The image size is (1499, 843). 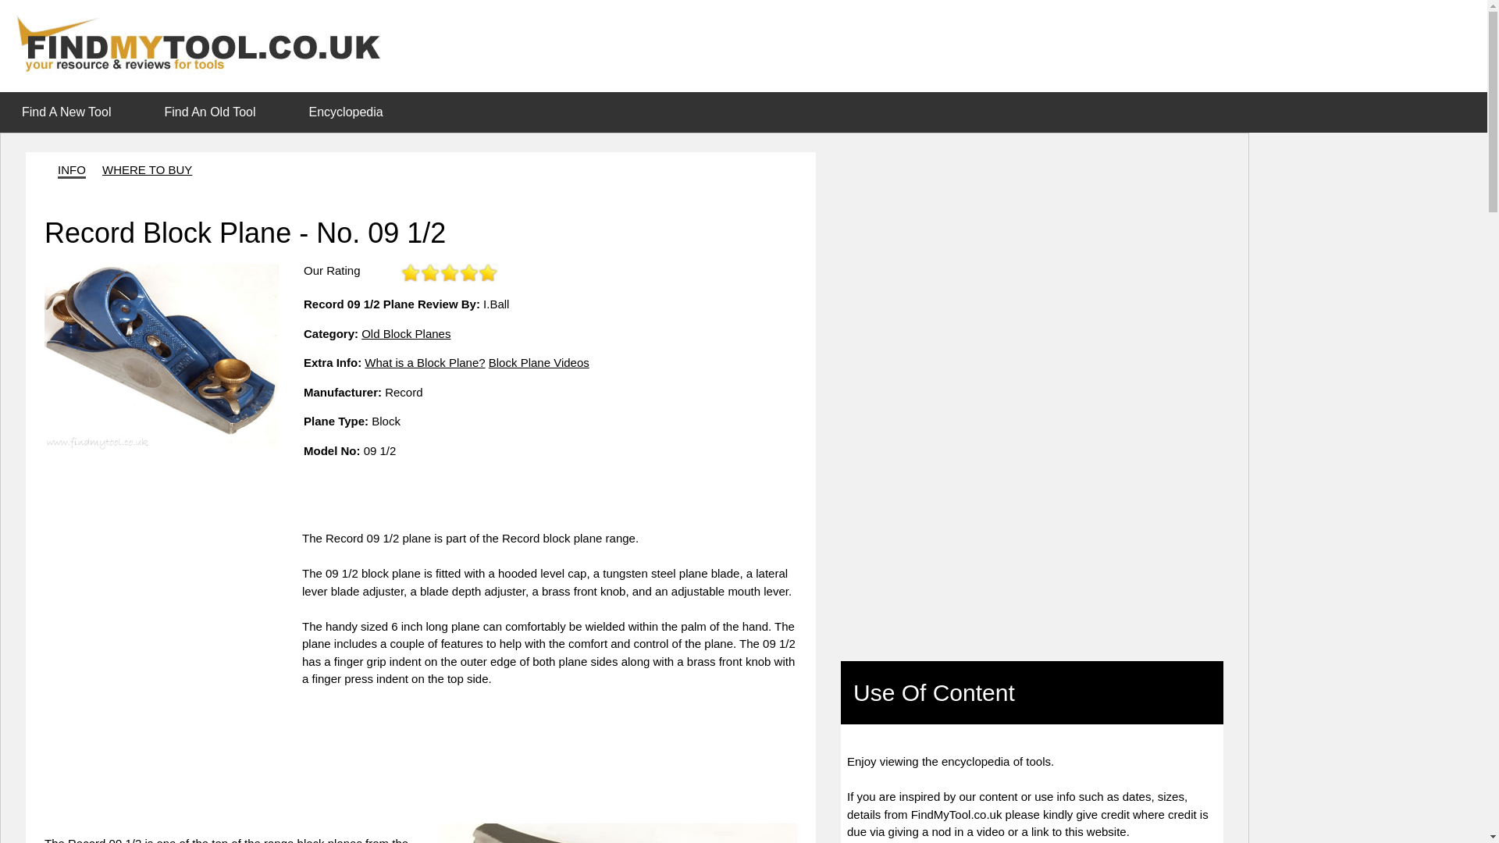 I want to click on Find An Old Tool, so click(x=214, y=112).